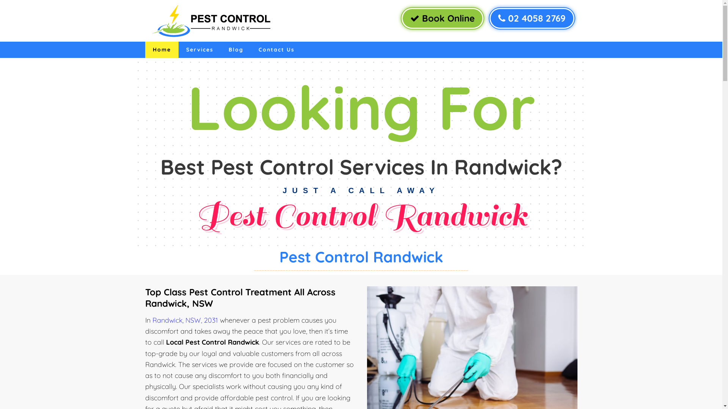 The width and height of the screenshot is (728, 409). I want to click on Blog, so click(236, 50).